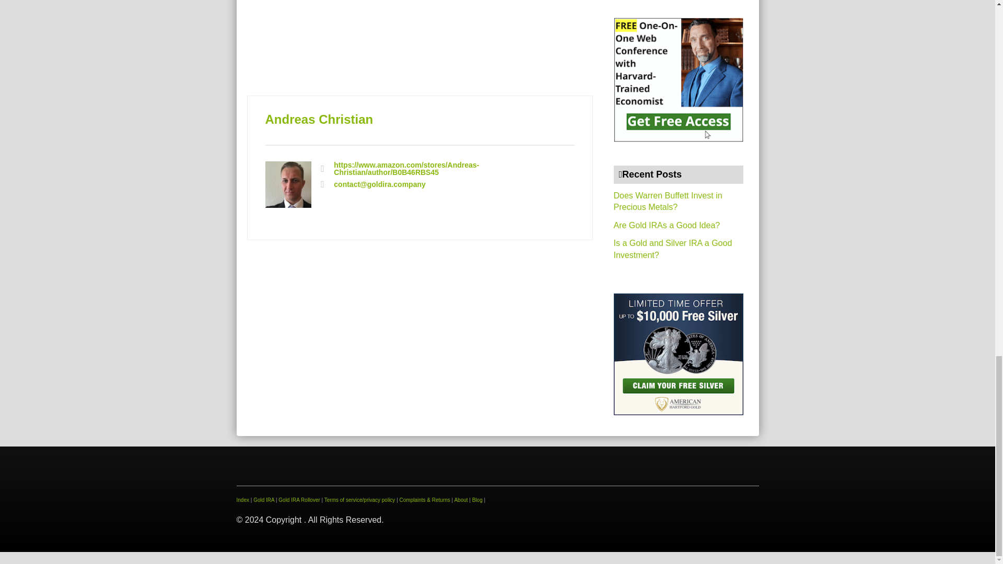 The width and height of the screenshot is (1003, 564). Describe the element at coordinates (263, 500) in the screenshot. I see `Gold IRA` at that location.